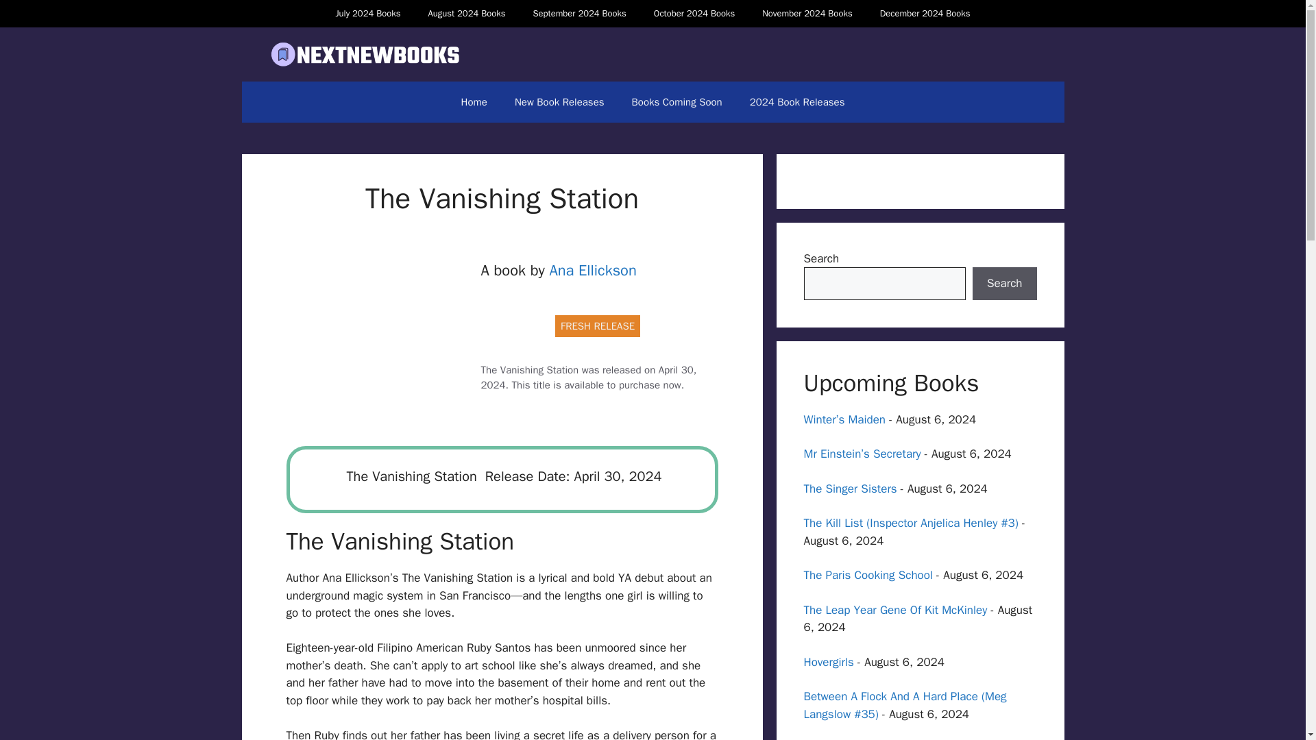 This screenshot has height=740, width=1316. What do you see at coordinates (677, 101) in the screenshot?
I see `Books Coming Soon` at bounding box center [677, 101].